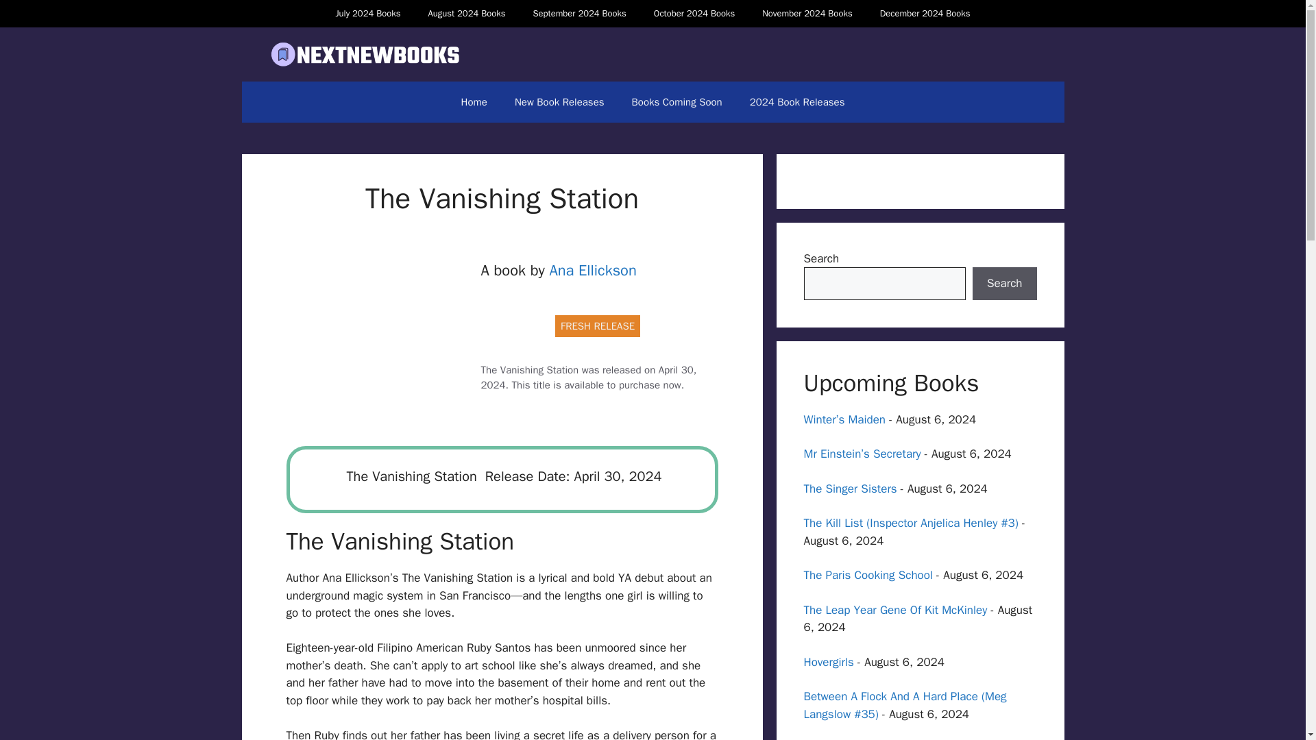 This screenshot has height=740, width=1316. What do you see at coordinates (677, 101) in the screenshot?
I see `Books Coming Soon` at bounding box center [677, 101].